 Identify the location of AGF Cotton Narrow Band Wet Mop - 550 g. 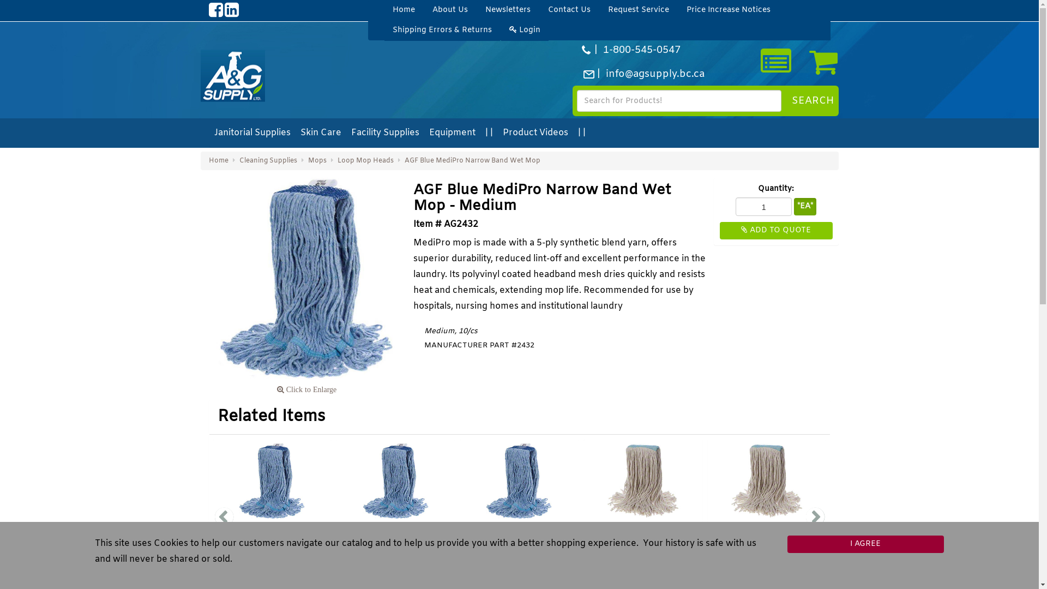
(767, 535).